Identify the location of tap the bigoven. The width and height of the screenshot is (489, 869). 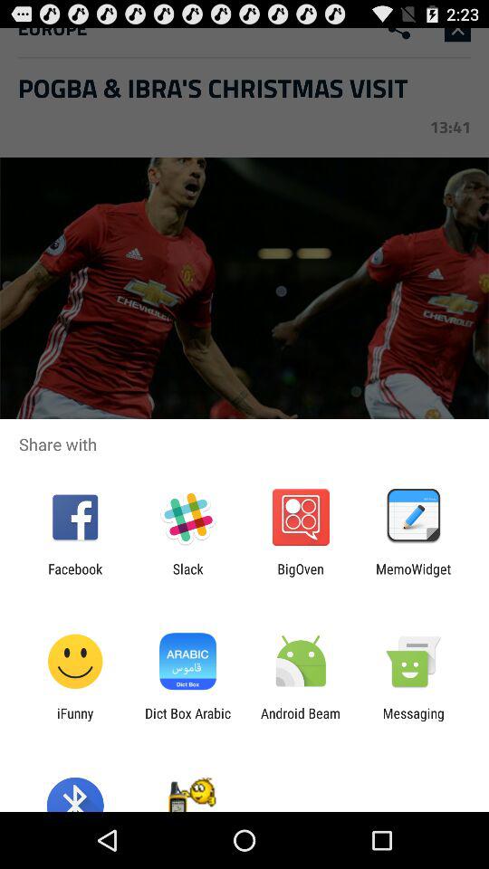
(301, 577).